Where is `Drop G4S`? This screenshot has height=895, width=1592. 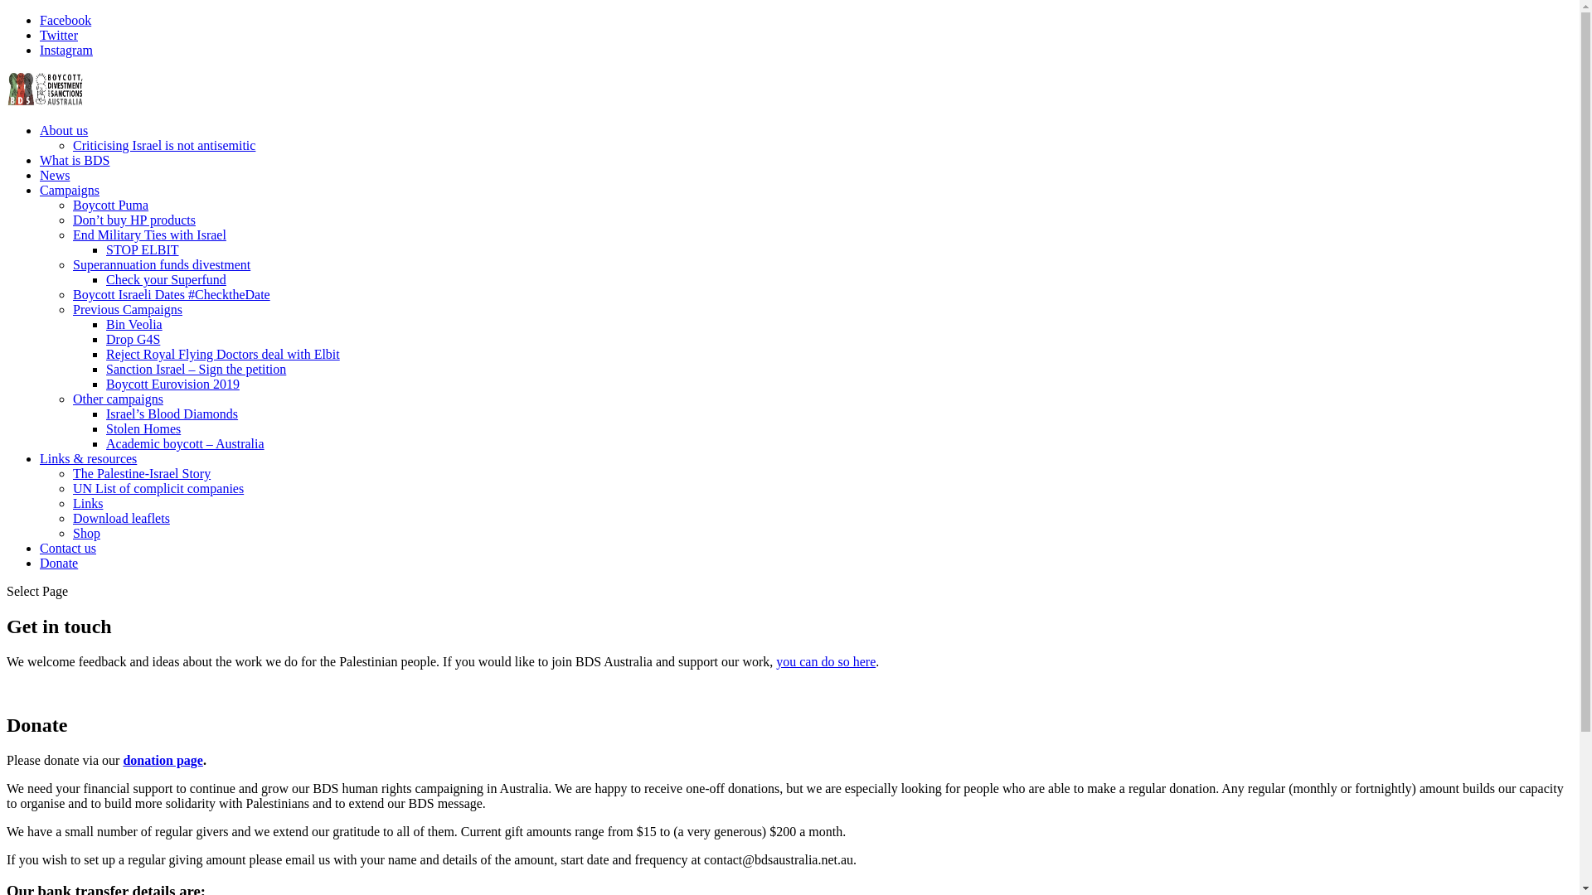 Drop G4S is located at coordinates (133, 340).